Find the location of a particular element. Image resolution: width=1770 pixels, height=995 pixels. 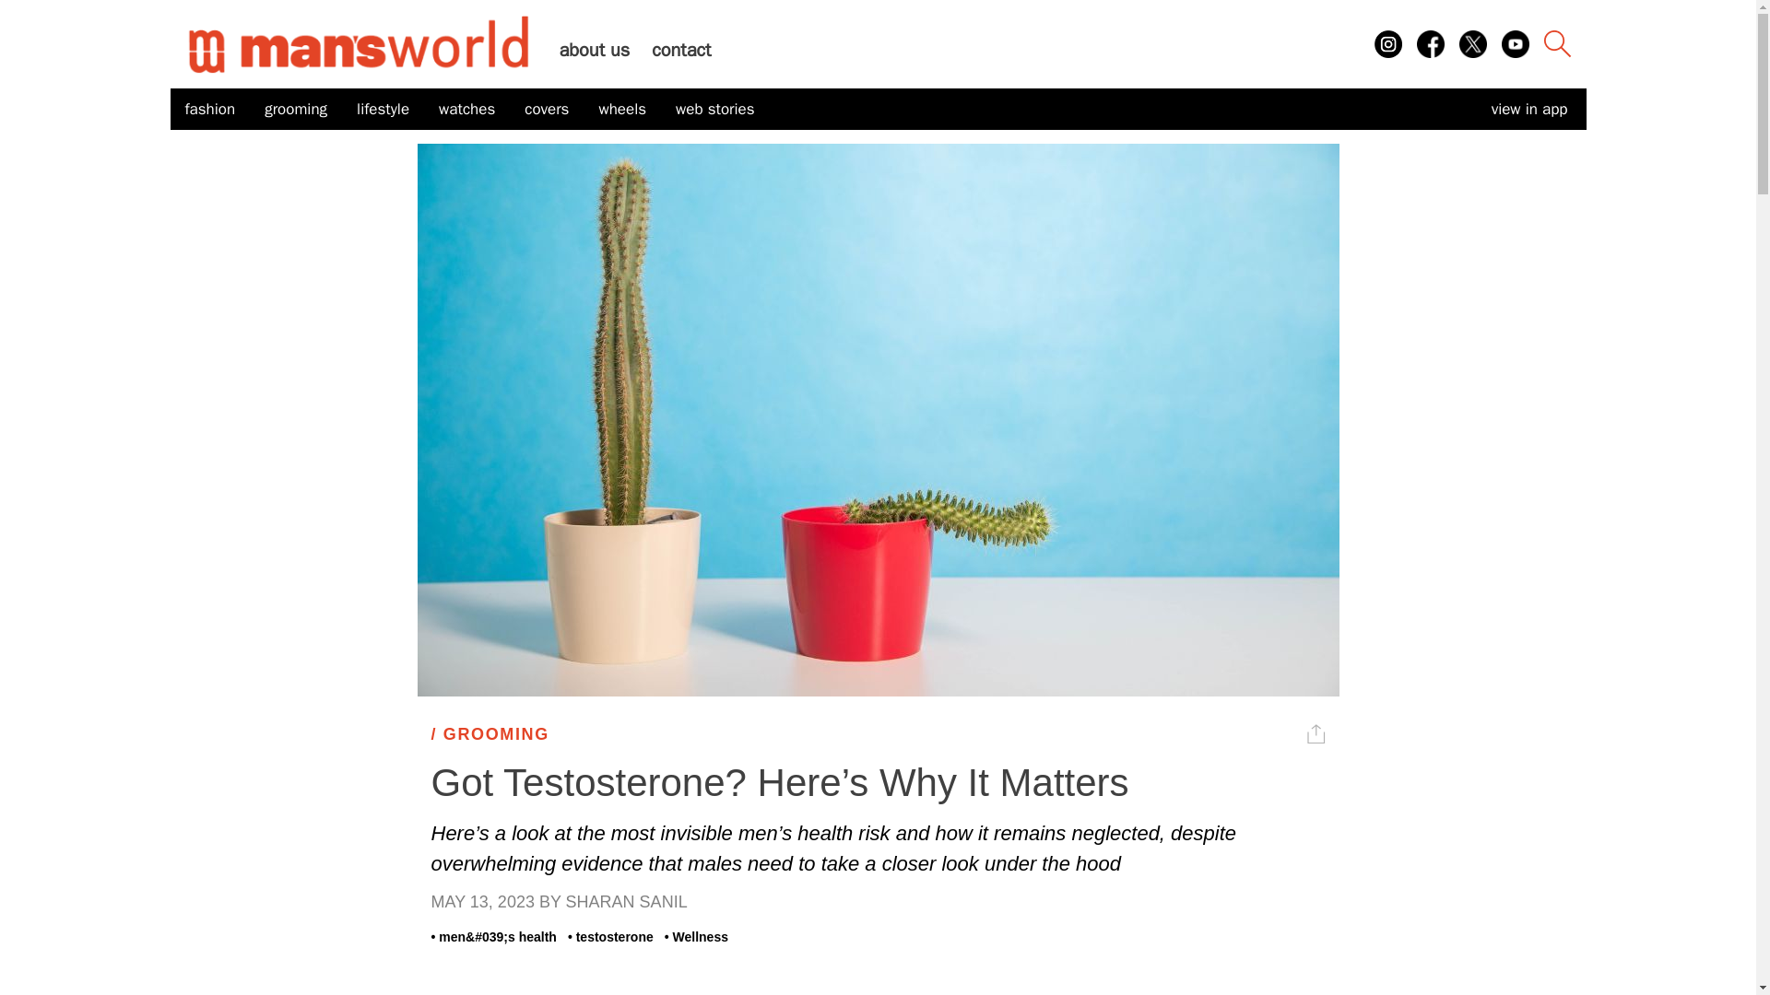

about us is located at coordinates (594, 50).